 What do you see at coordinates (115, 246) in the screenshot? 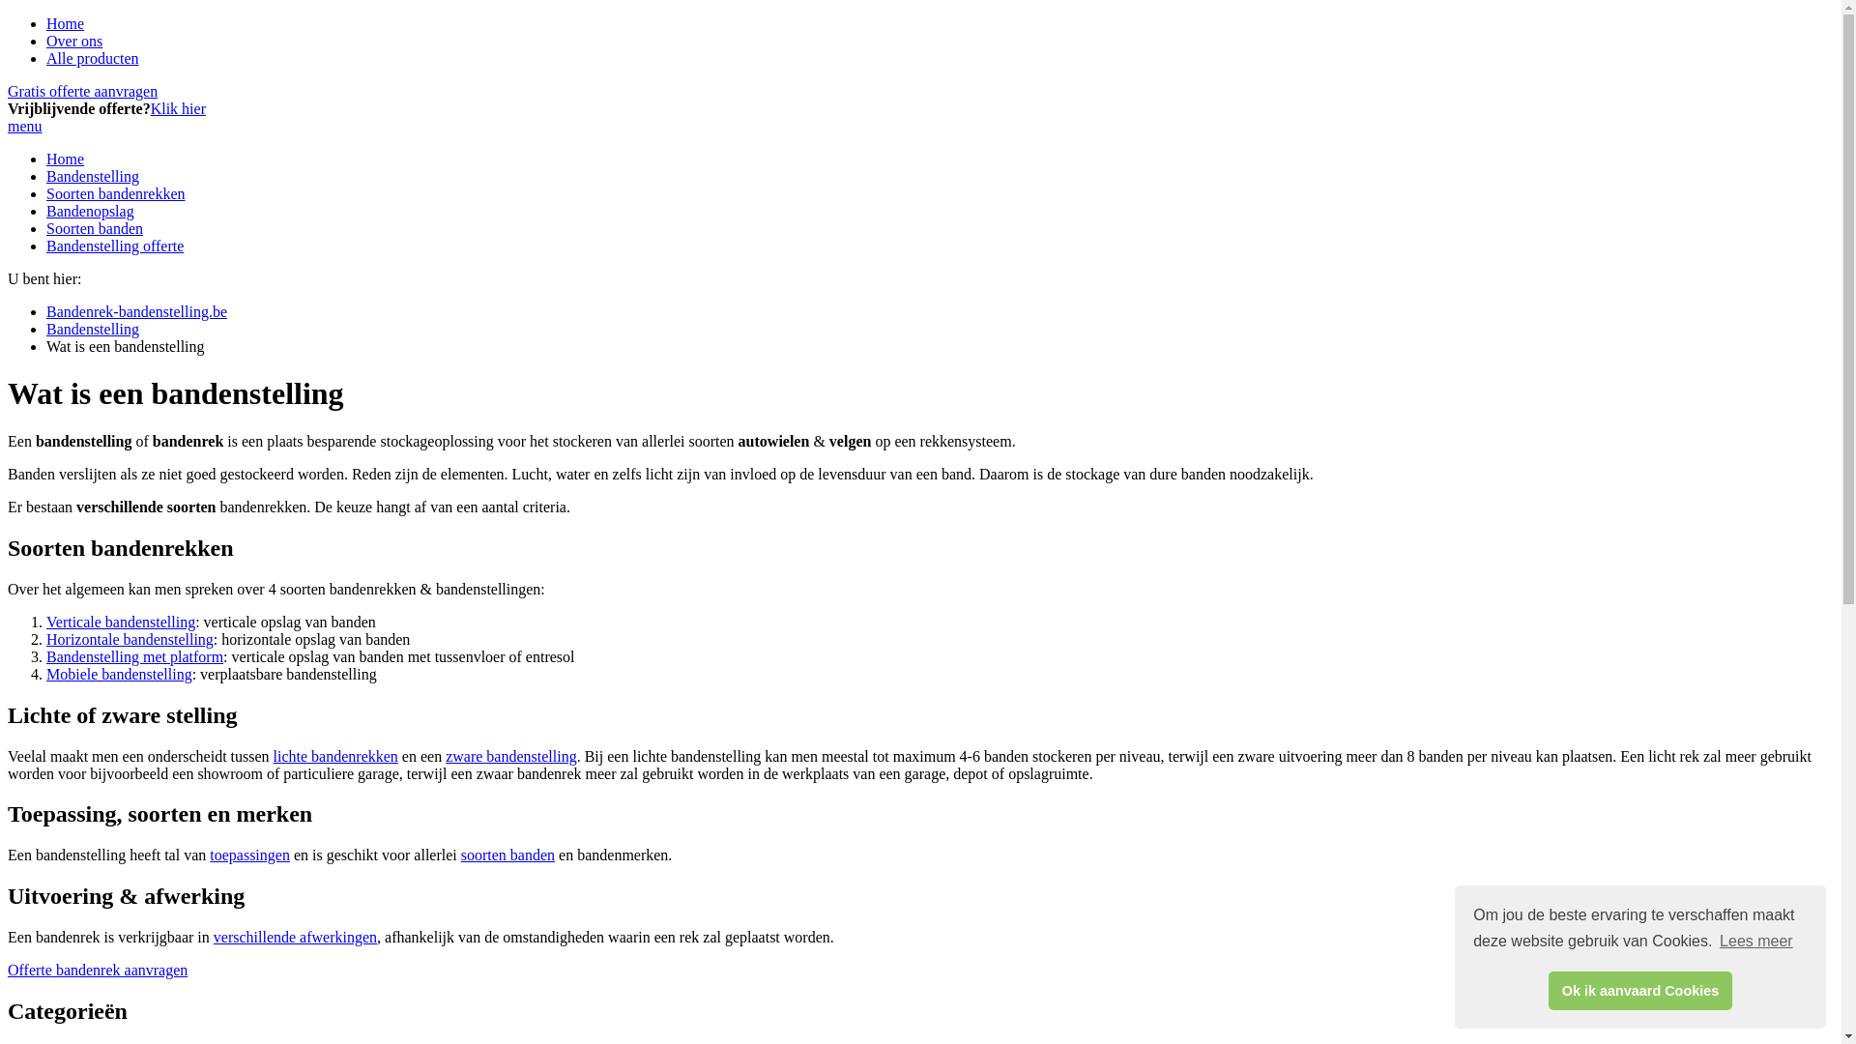
I see `Bandenstelling offerte` at bounding box center [115, 246].